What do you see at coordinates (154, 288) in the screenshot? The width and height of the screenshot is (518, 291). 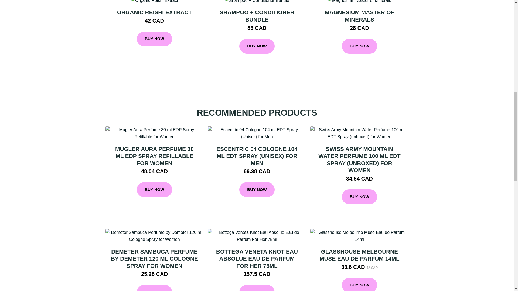 I see `BUY NOW` at bounding box center [154, 288].